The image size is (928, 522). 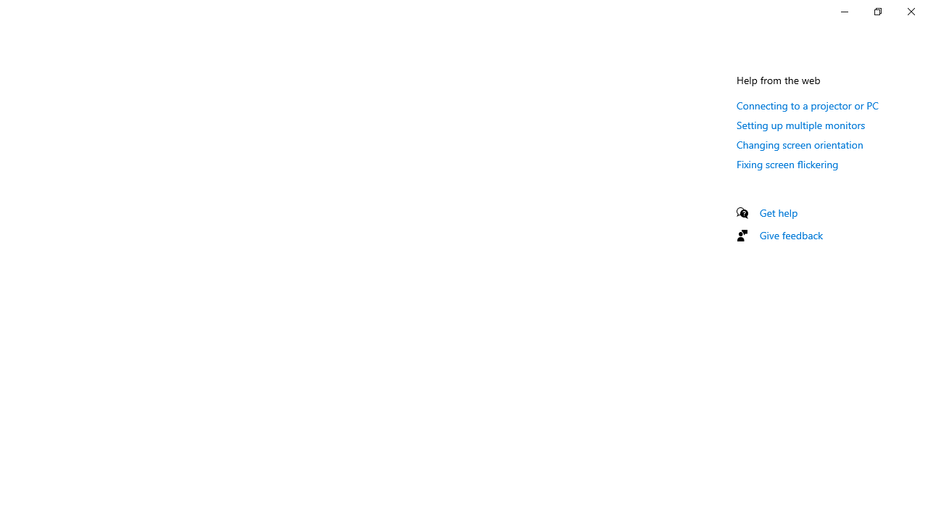 What do you see at coordinates (800, 144) in the screenshot?
I see `Changing screen orientation` at bounding box center [800, 144].